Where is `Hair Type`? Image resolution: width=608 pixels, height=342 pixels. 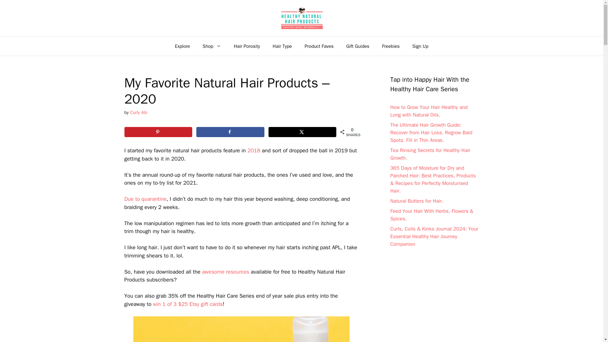 Hair Type is located at coordinates (282, 46).